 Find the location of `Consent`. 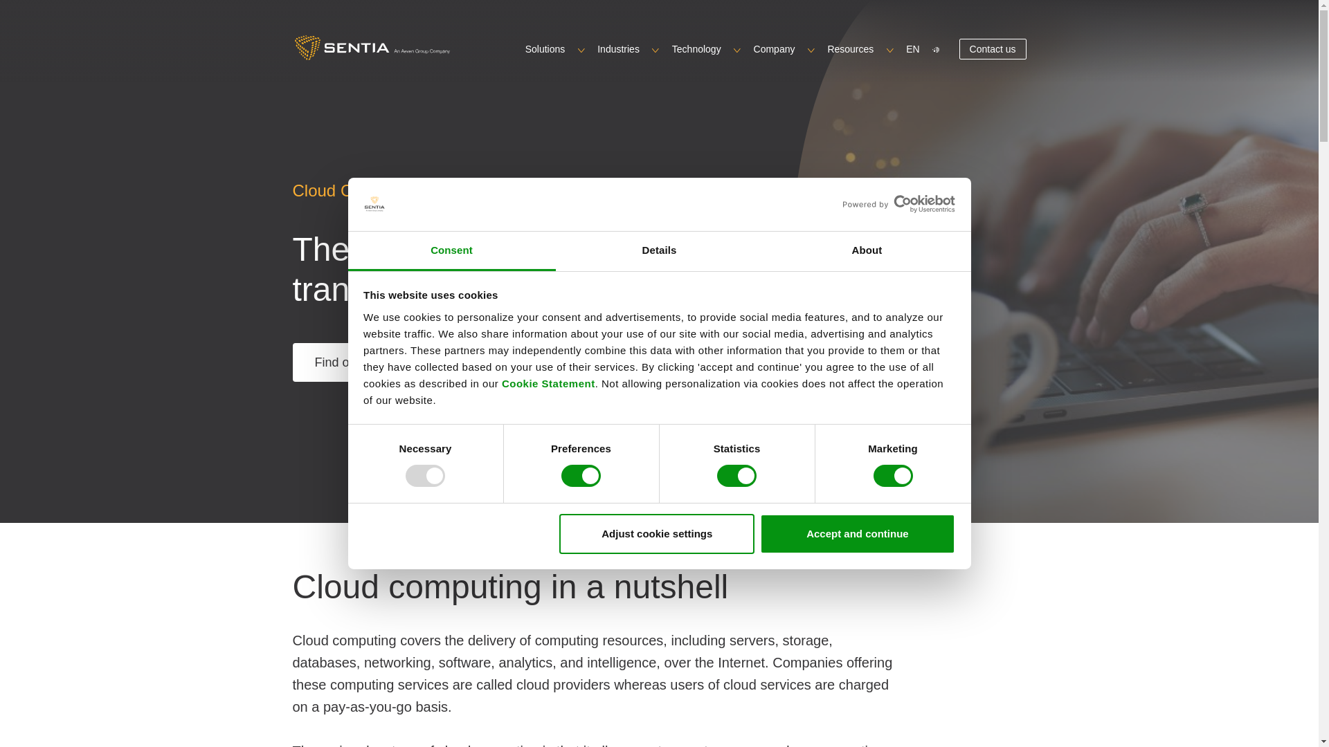

Consent is located at coordinates (451, 251).